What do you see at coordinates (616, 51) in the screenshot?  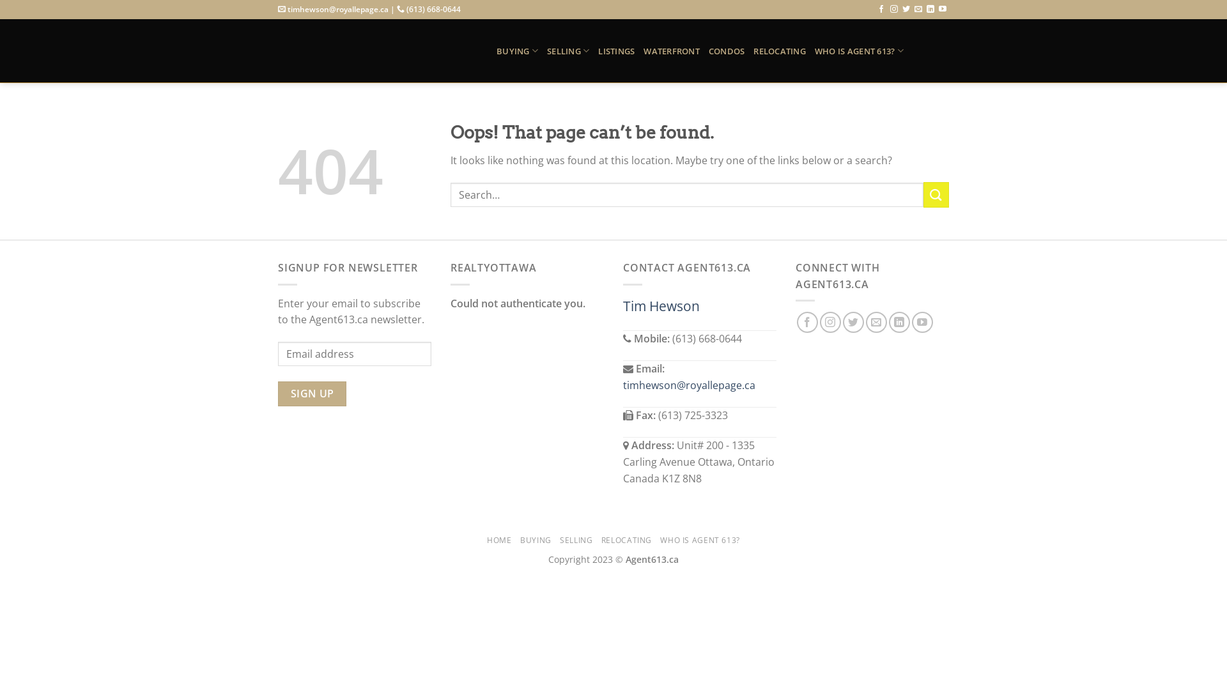 I see `LISTINGS` at bounding box center [616, 51].